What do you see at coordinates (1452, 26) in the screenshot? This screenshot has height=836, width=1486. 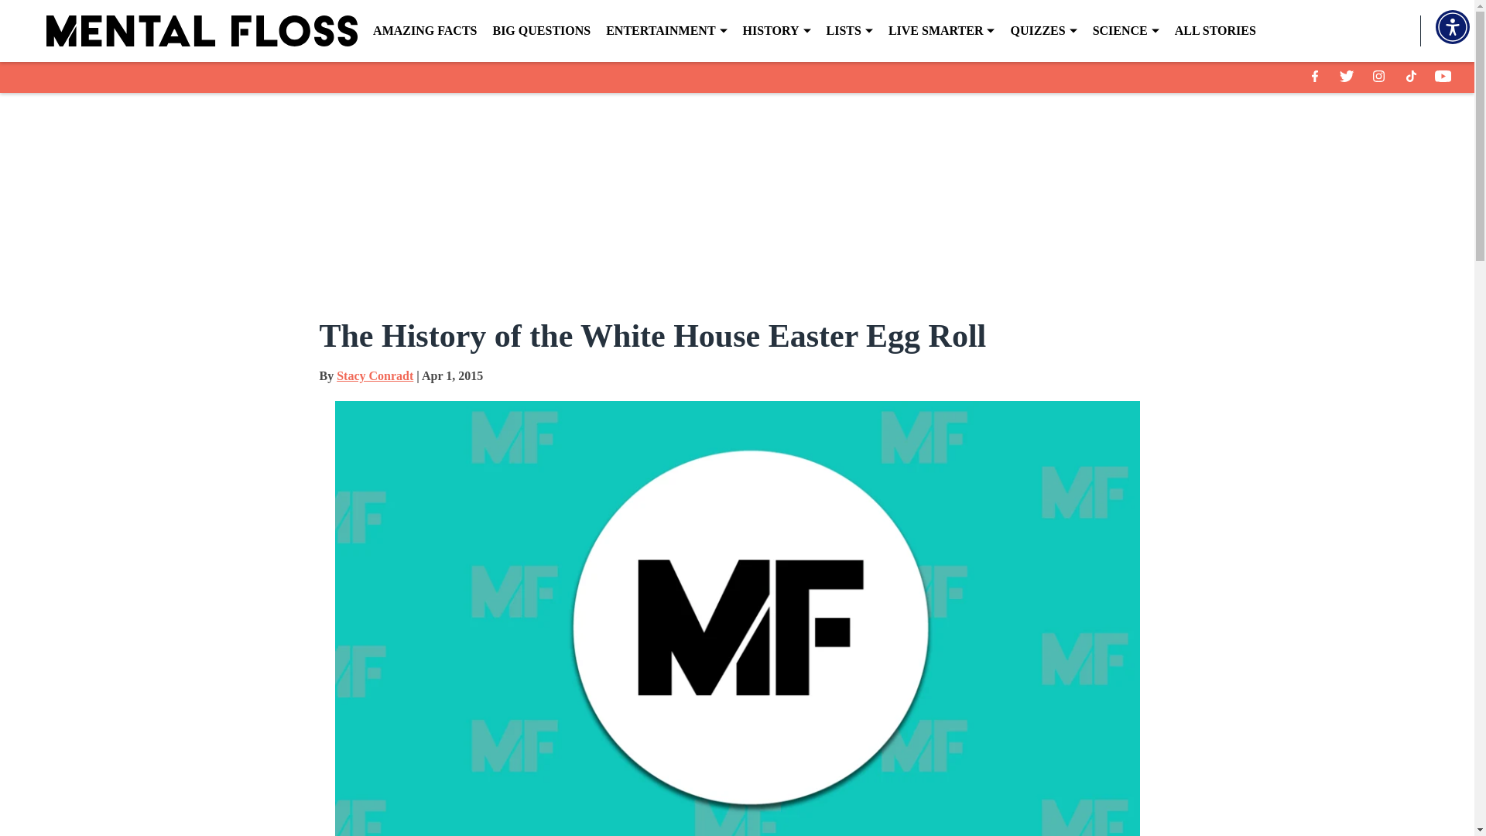 I see `Accessibility Menu` at bounding box center [1452, 26].